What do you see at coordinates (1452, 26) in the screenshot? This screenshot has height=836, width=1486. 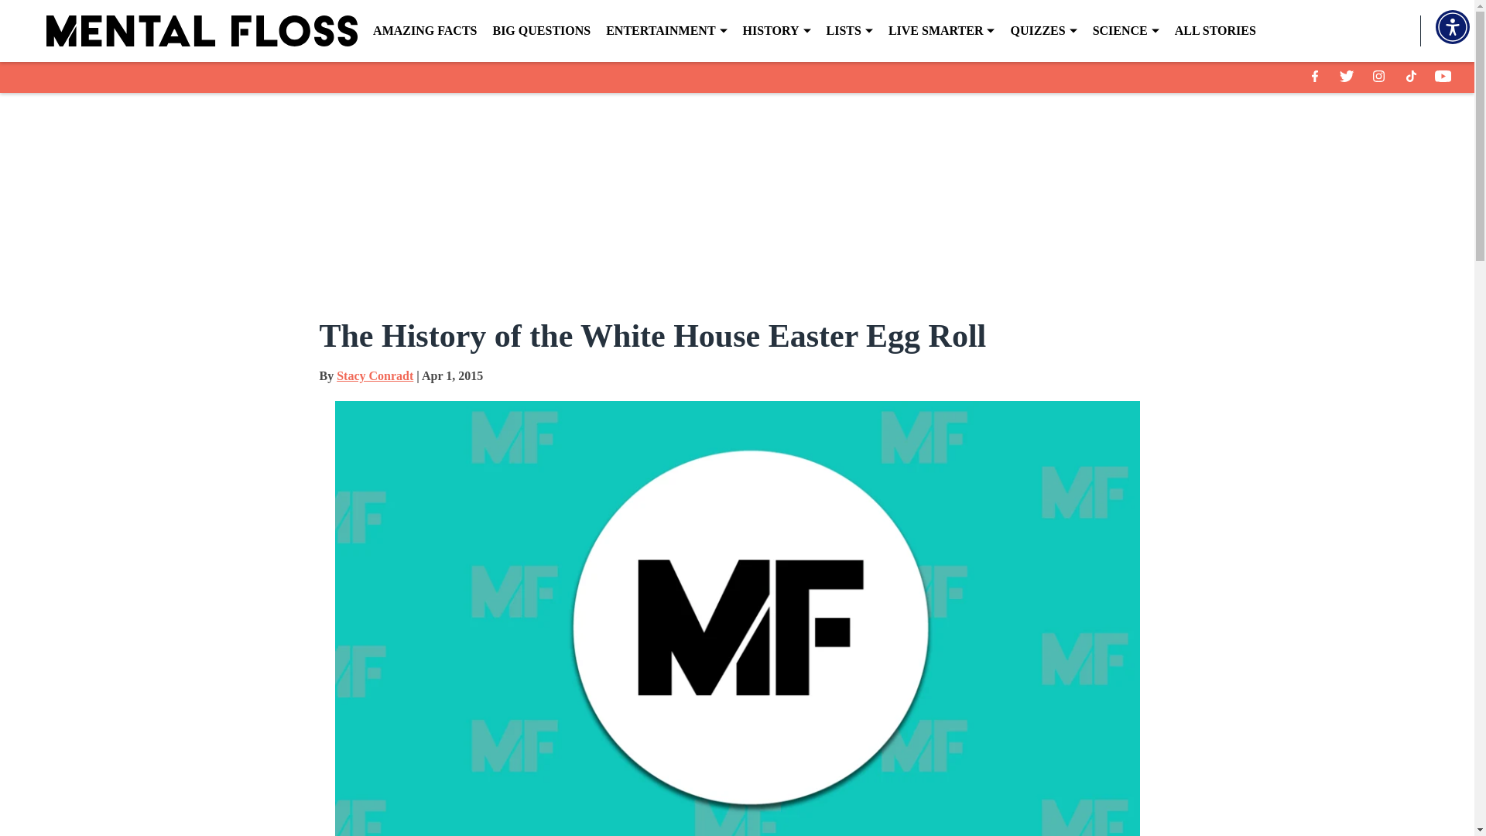 I see `Accessibility Menu` at bounding box center [1452, 26].